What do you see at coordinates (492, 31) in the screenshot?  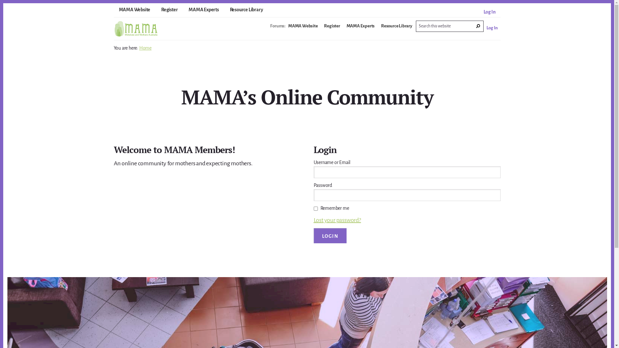 I see `Log In` at bounding box center [492, 31].